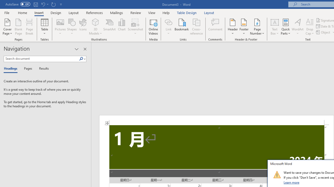 The height and width of the screenshot is (187, 334). Describe the element at coordinates (292, 182) in the screenshot. I see `Learn more` at that location.